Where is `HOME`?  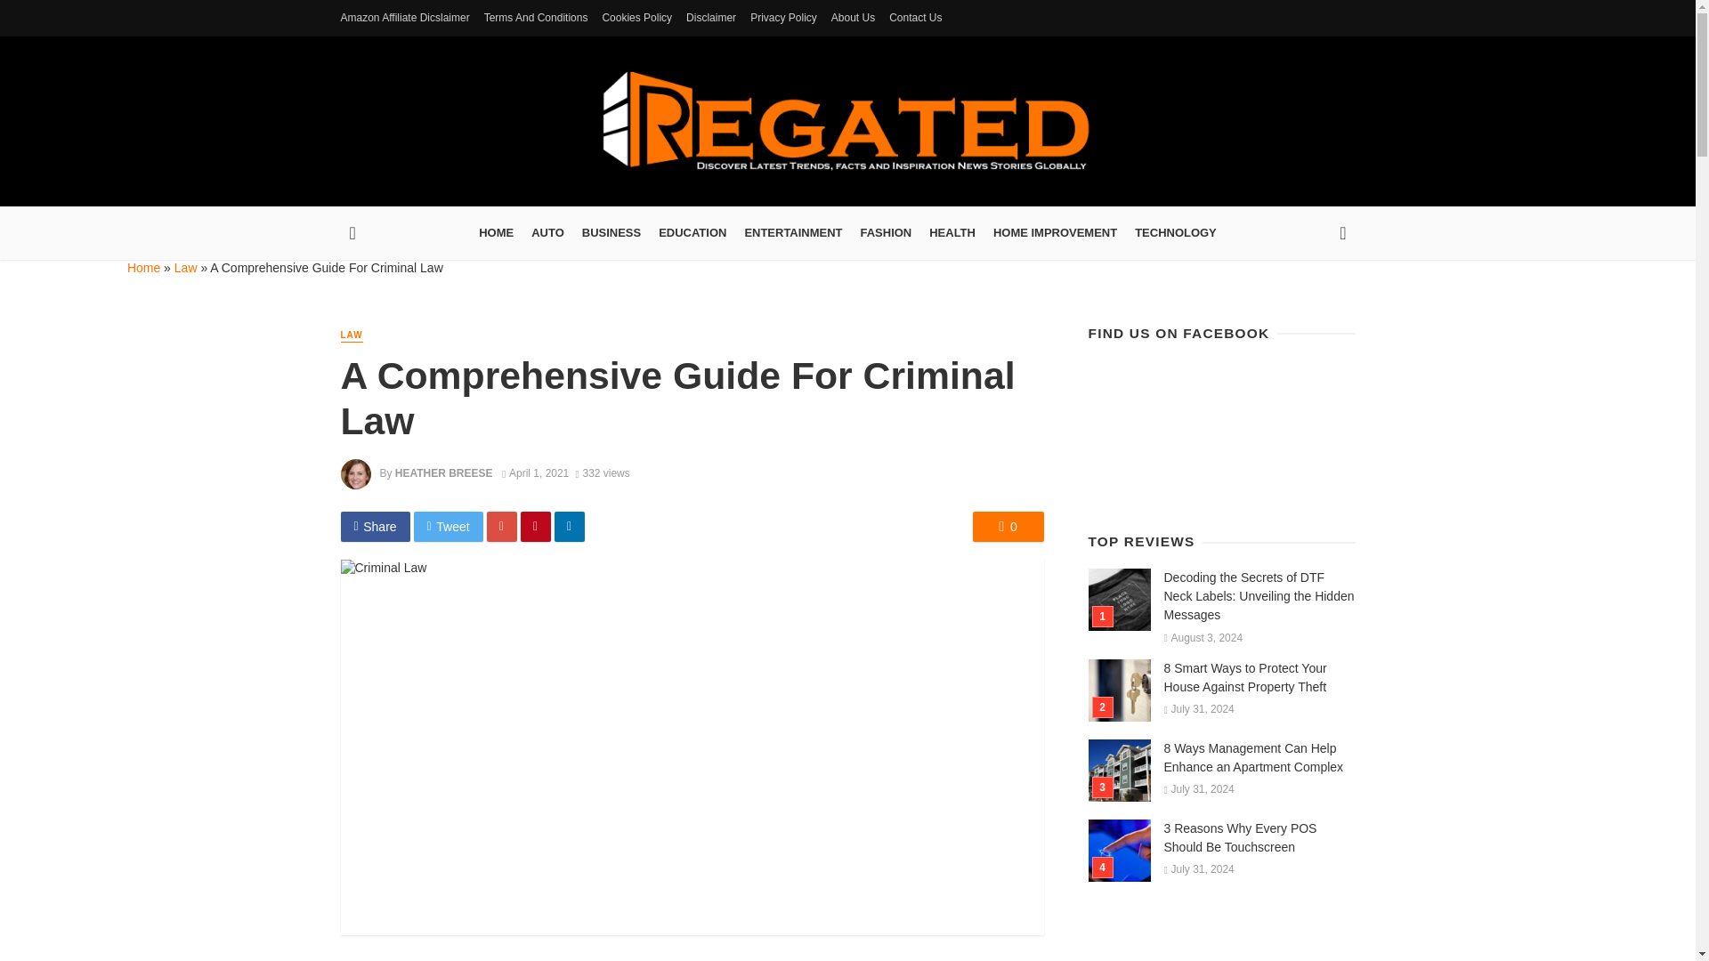
HOME is located at coordinates (497, 233).